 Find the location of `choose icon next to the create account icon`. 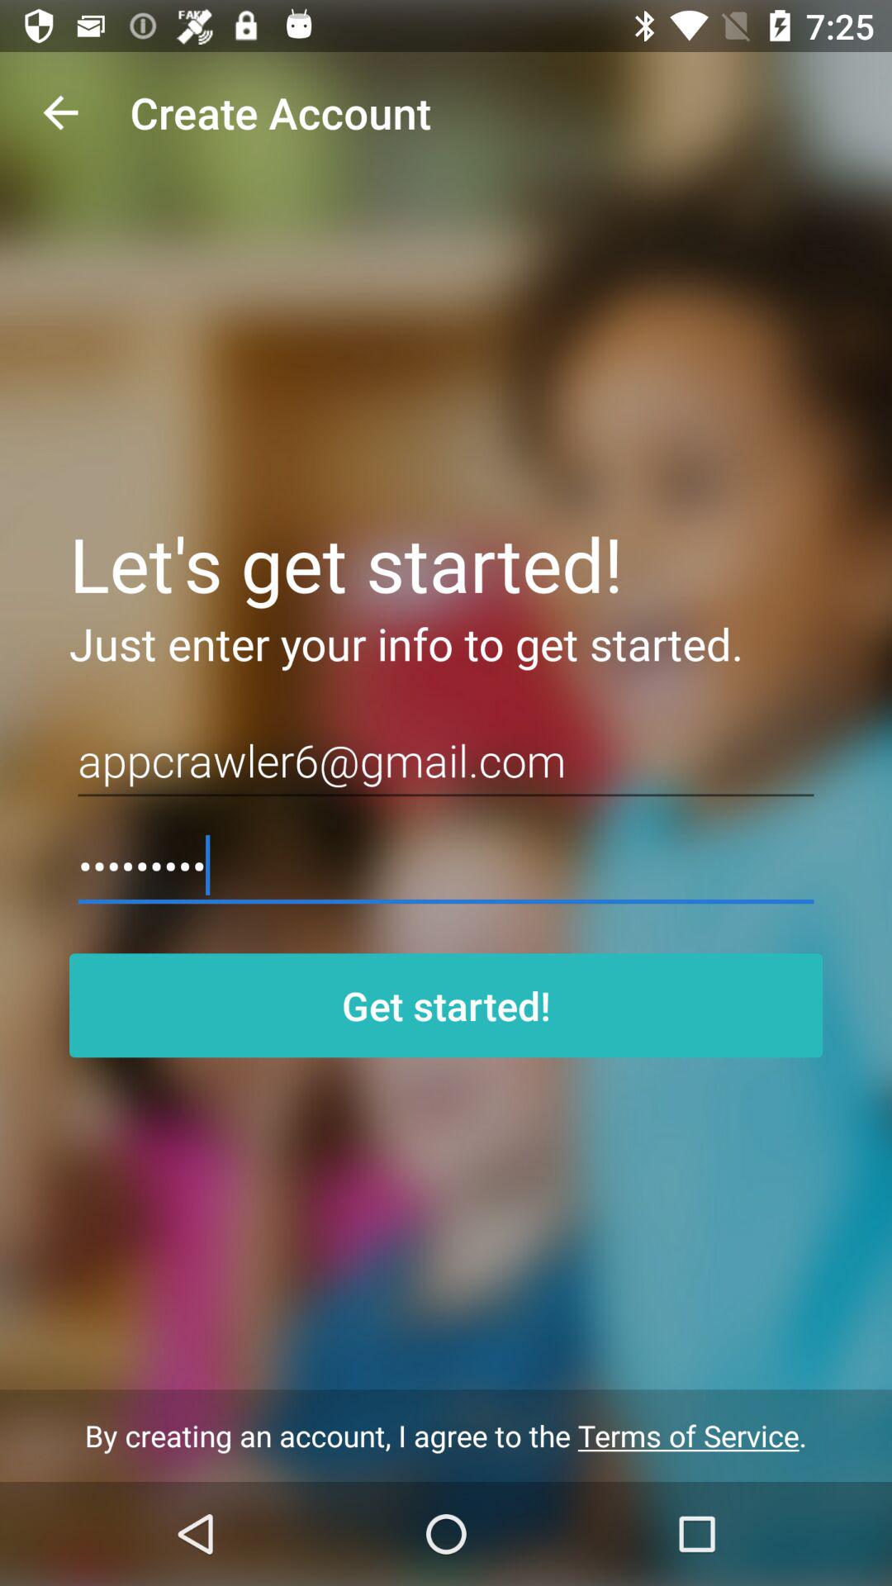

choose icon next to the create account icon is located at coordinates (60, 112).